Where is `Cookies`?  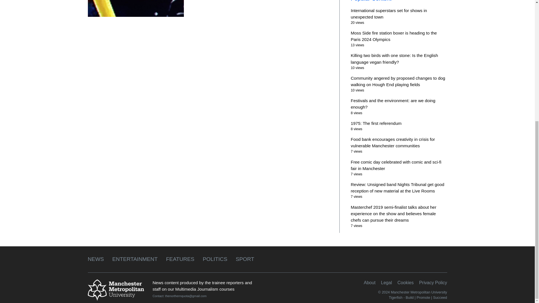 Cookies is located at coordinates (406, 282).